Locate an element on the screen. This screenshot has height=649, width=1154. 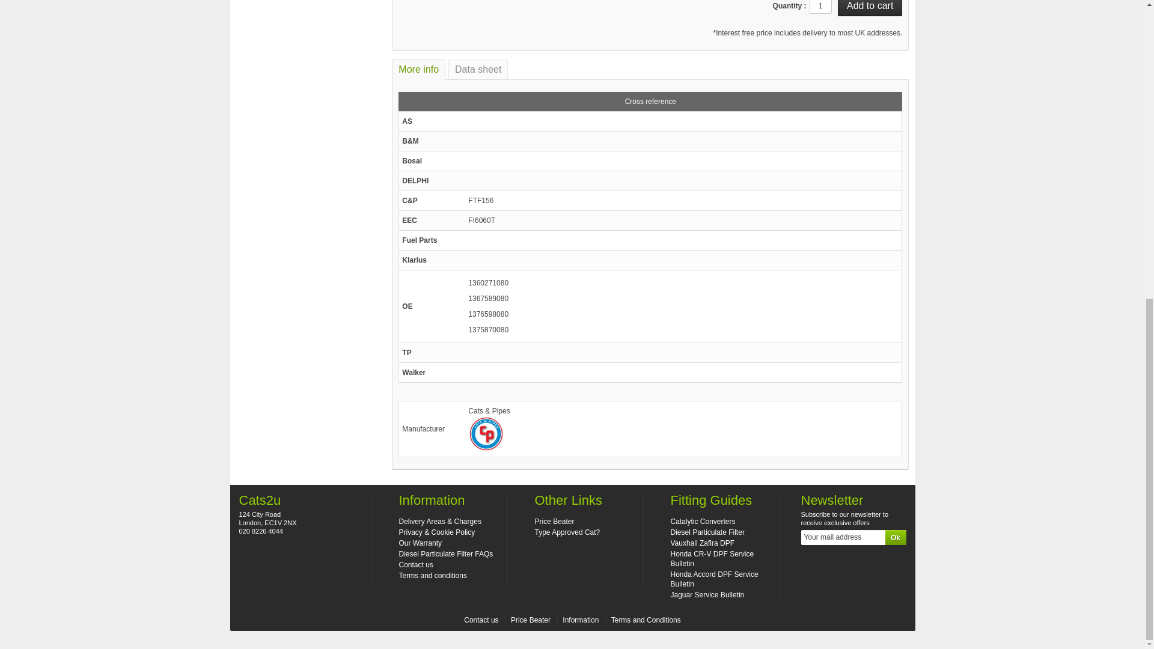
More info is located at coordinates (418, 70).